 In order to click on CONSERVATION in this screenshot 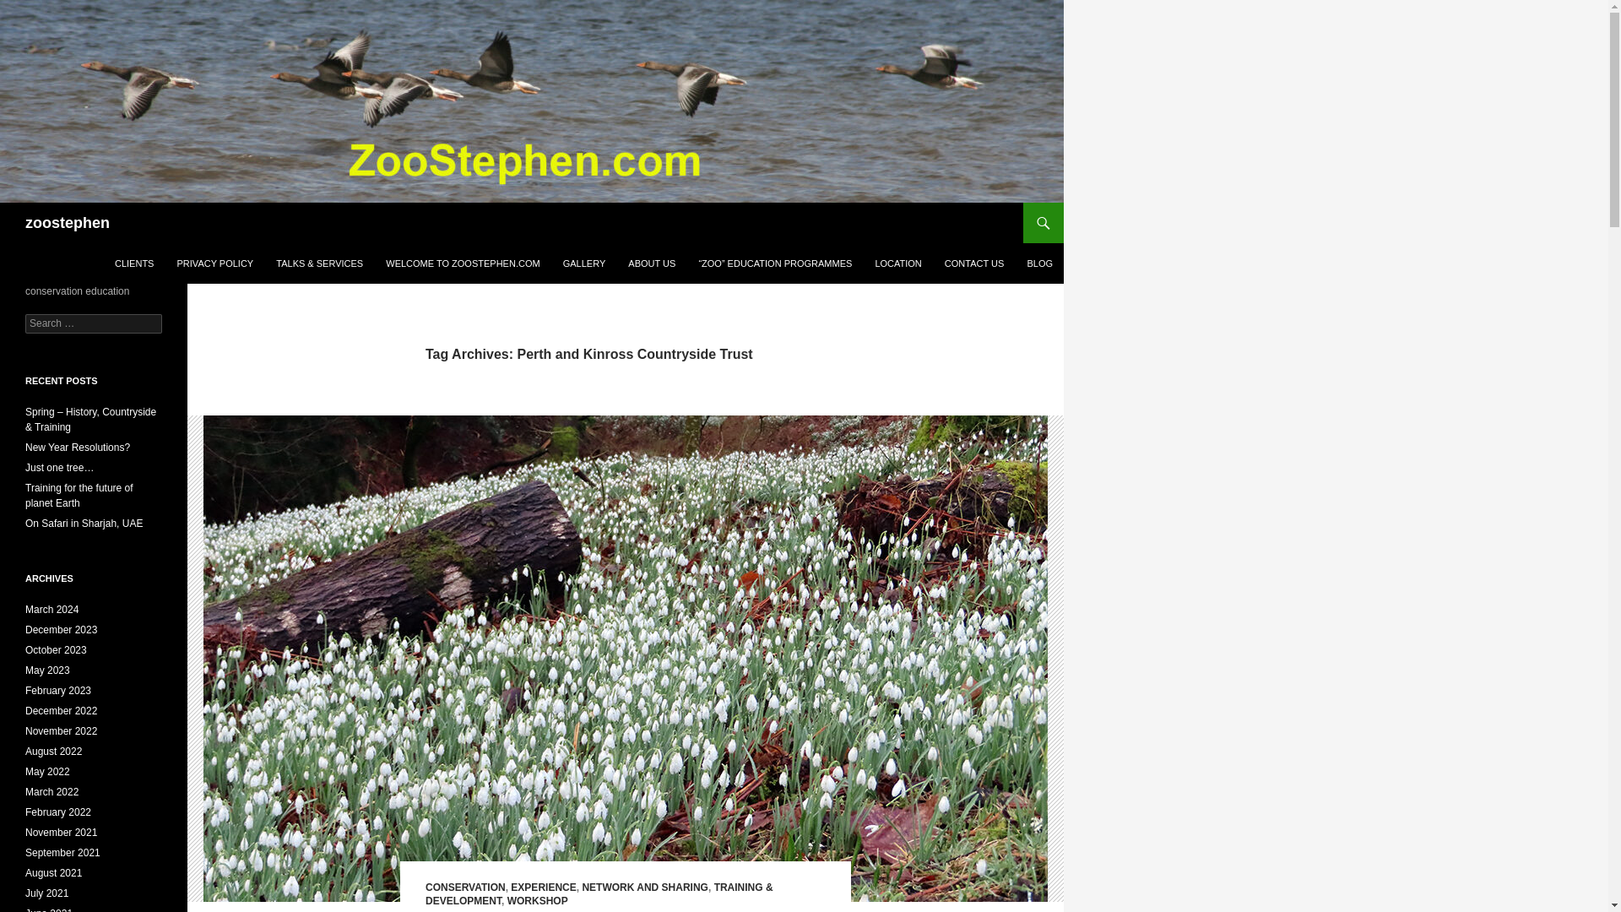, I will do `click(465, 888)`.